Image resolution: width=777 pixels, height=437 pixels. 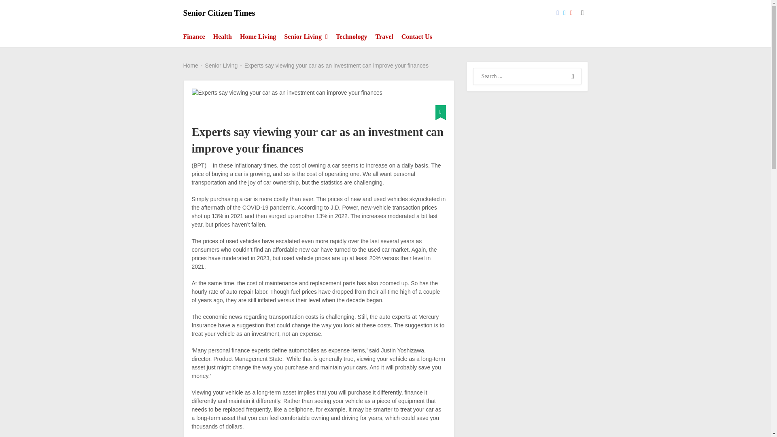 I want to click on Senior Living, so click(x=306, y=36).